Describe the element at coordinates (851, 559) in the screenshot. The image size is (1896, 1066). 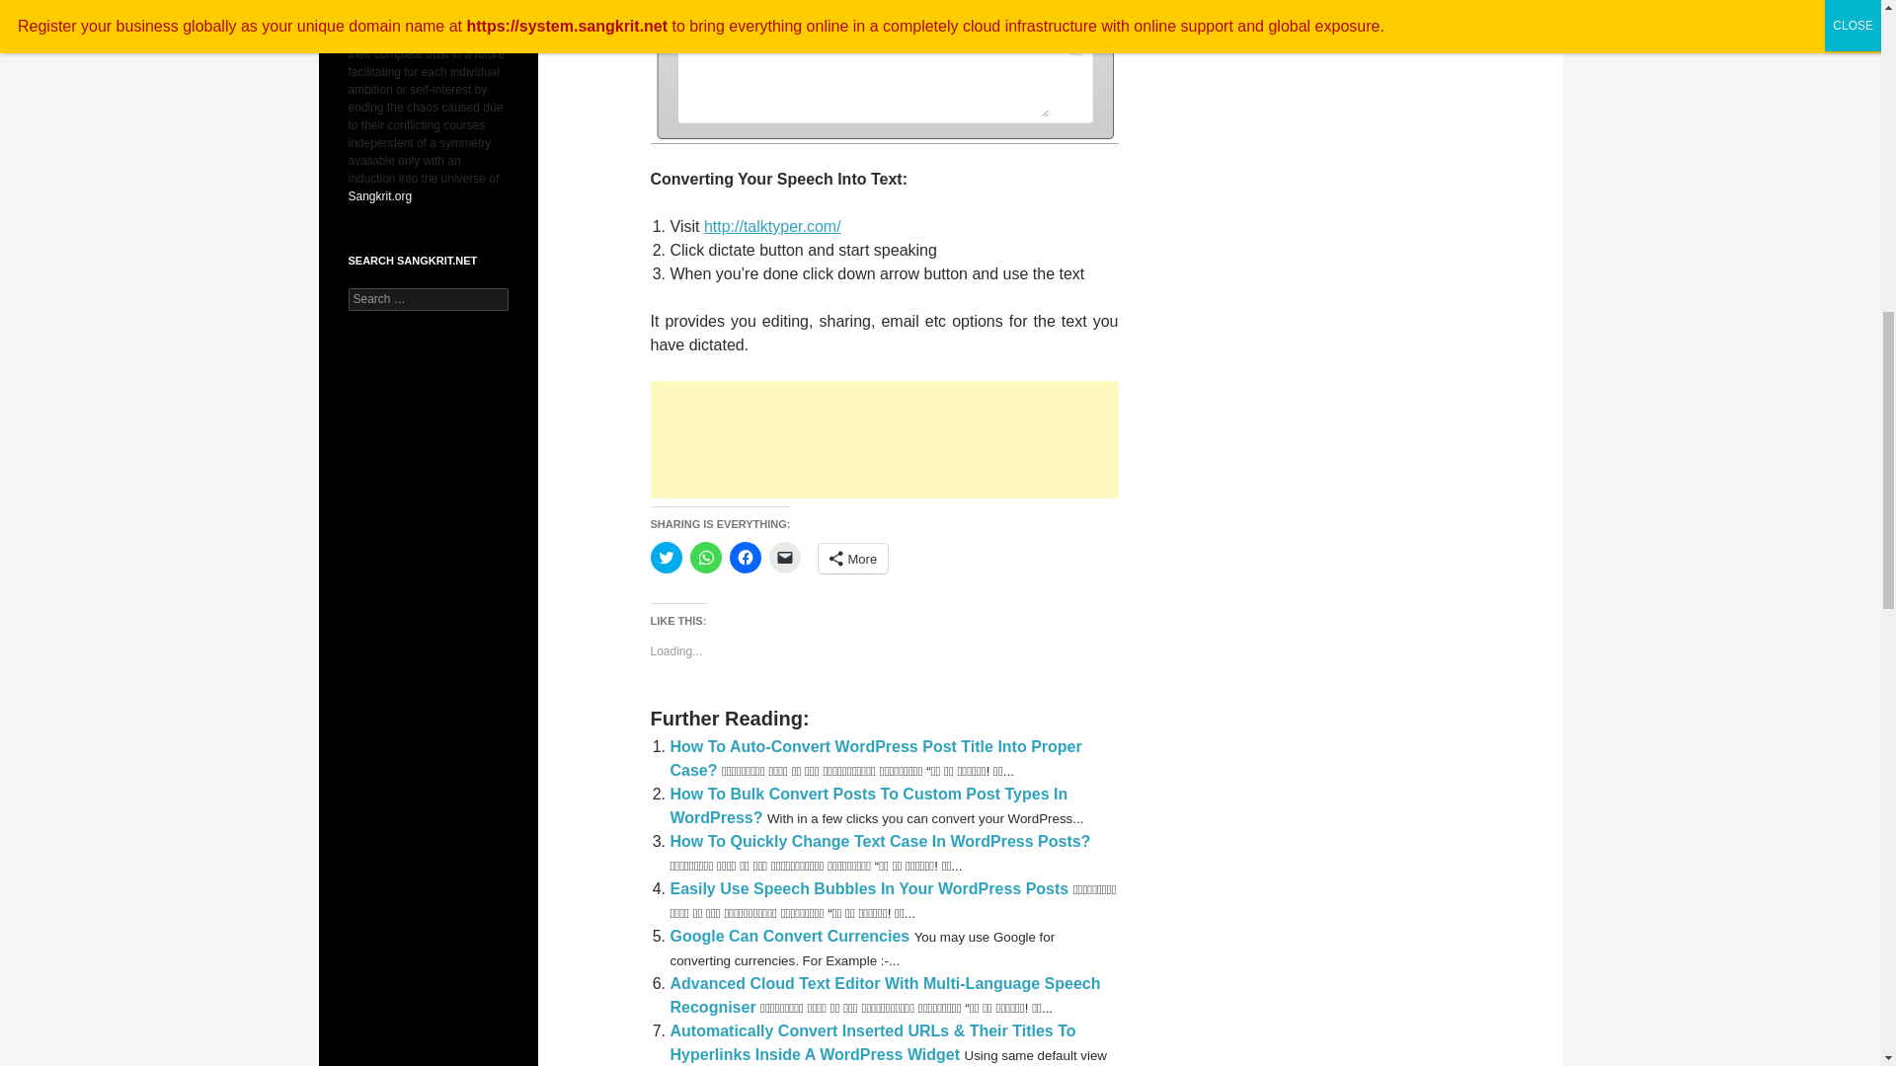
I see `More` at that location.